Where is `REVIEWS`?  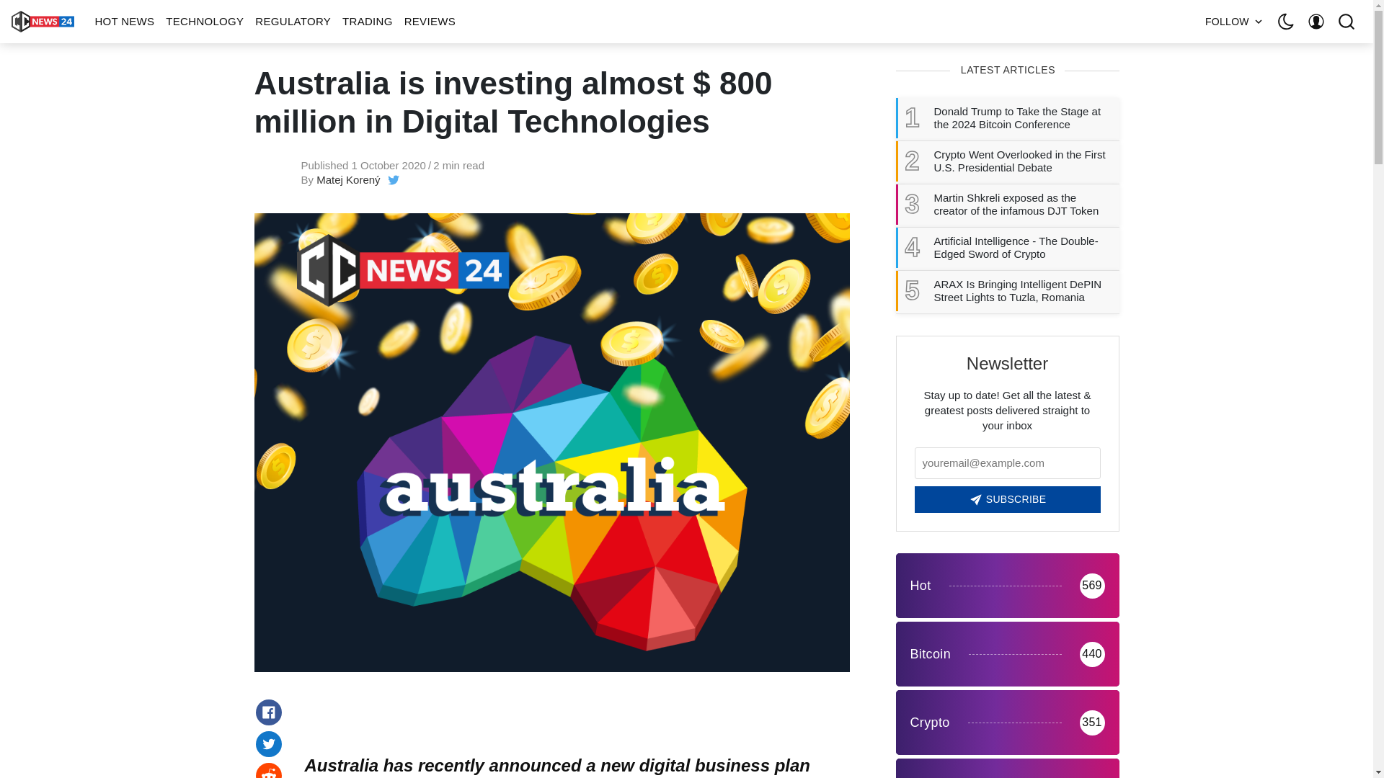 REVIEWS is located at coordinates (430, 22).